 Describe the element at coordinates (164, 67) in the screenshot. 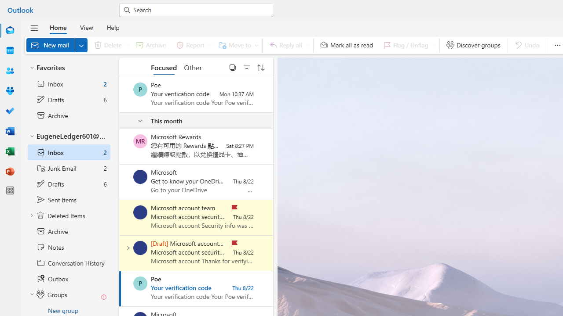

I see `Focused` at that location.